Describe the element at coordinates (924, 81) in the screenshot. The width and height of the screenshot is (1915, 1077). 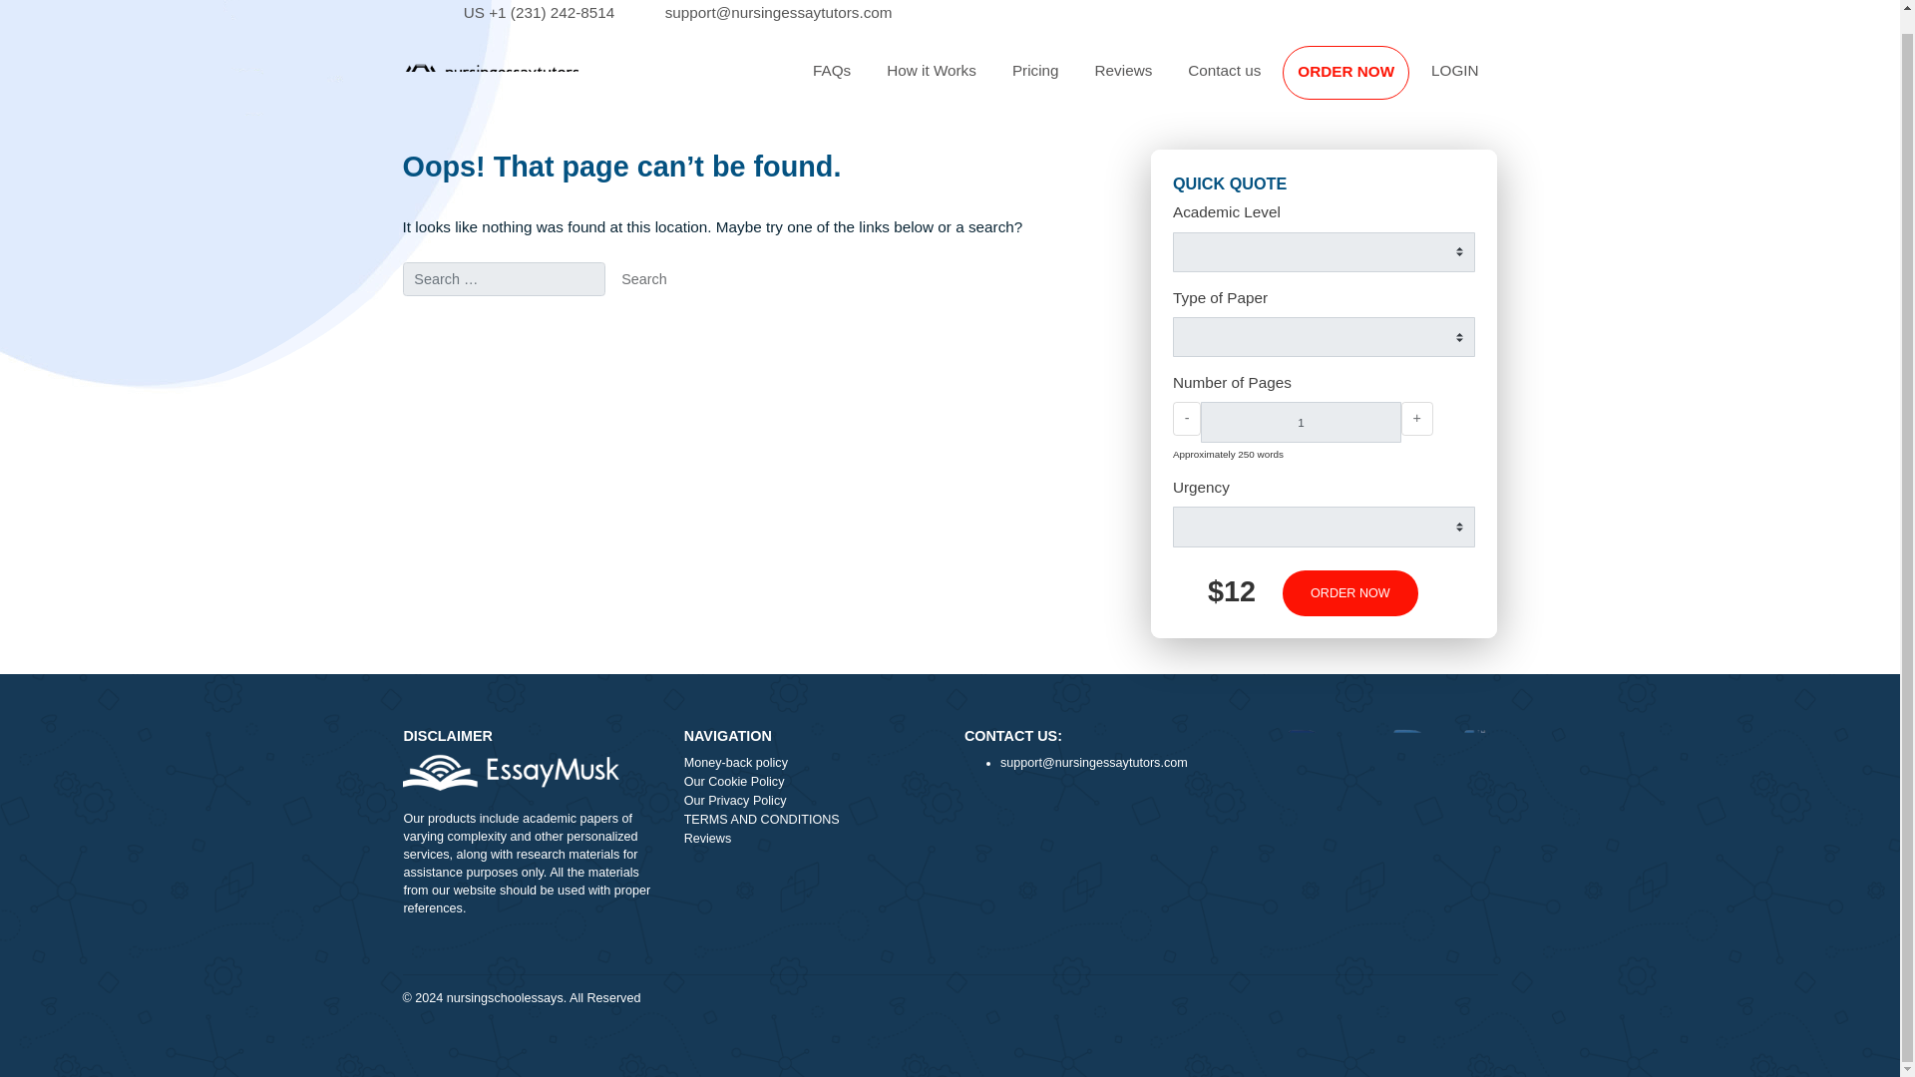
I see `FAQs` at that location.